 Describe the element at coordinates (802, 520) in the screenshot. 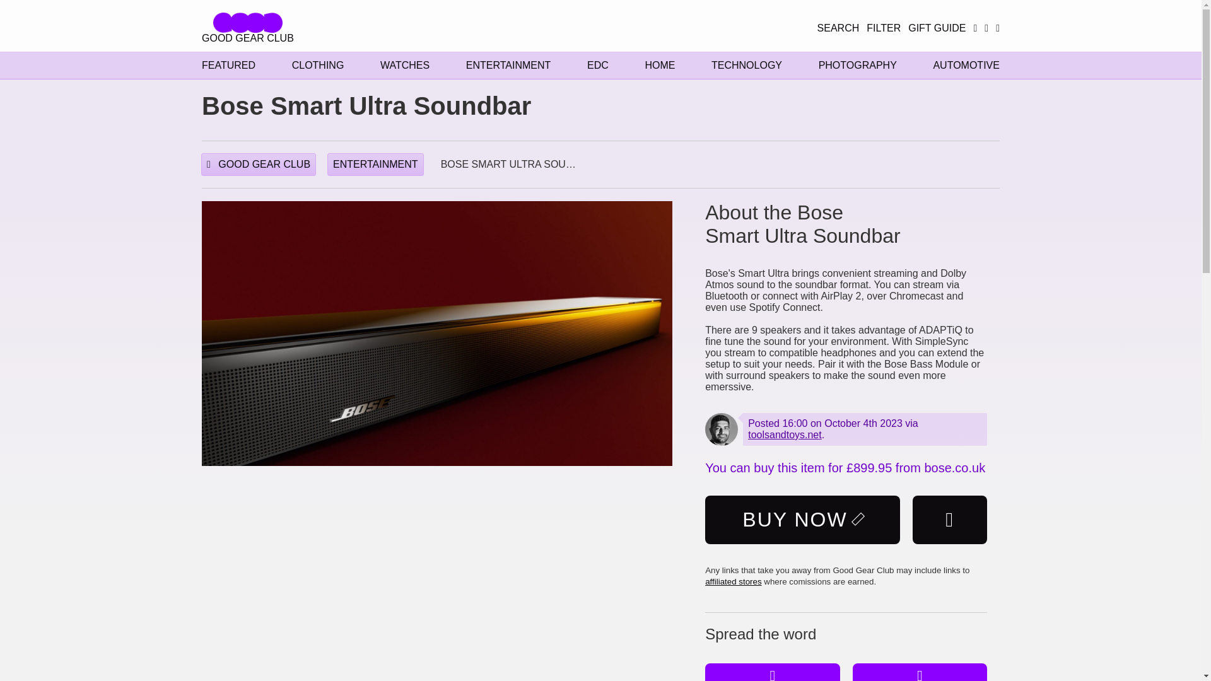

I see `BUY NOW` at that location.